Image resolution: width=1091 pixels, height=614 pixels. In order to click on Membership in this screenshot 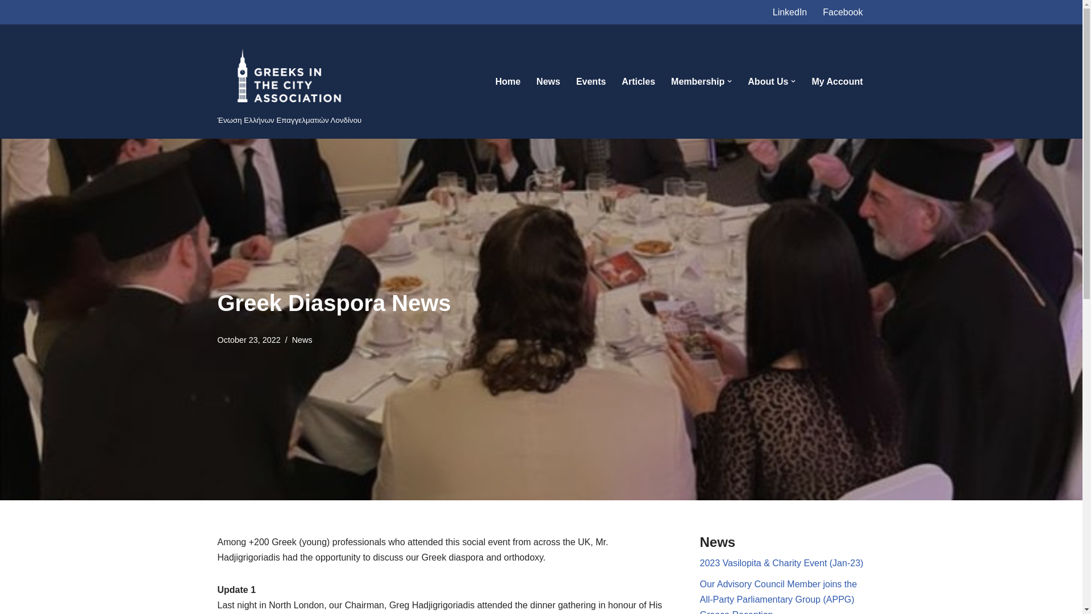, I will do `click(697, 81)`.